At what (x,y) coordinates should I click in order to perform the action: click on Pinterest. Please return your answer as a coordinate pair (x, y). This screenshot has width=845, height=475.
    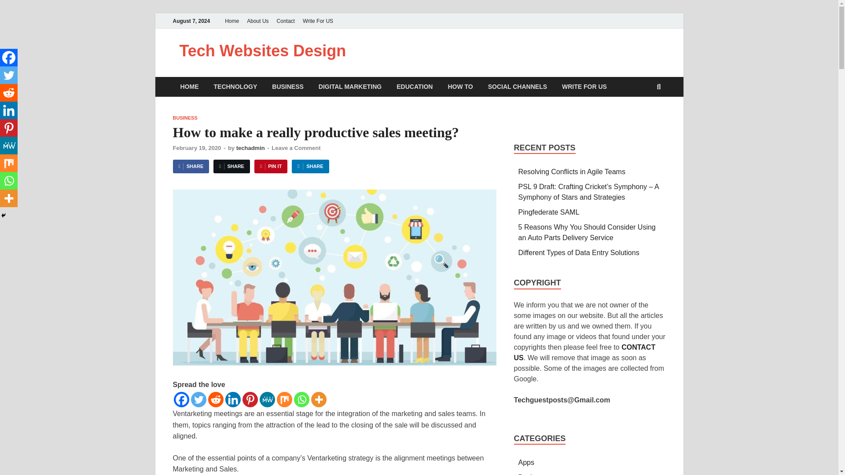
    Looking at the image, I should click on (250, 399).